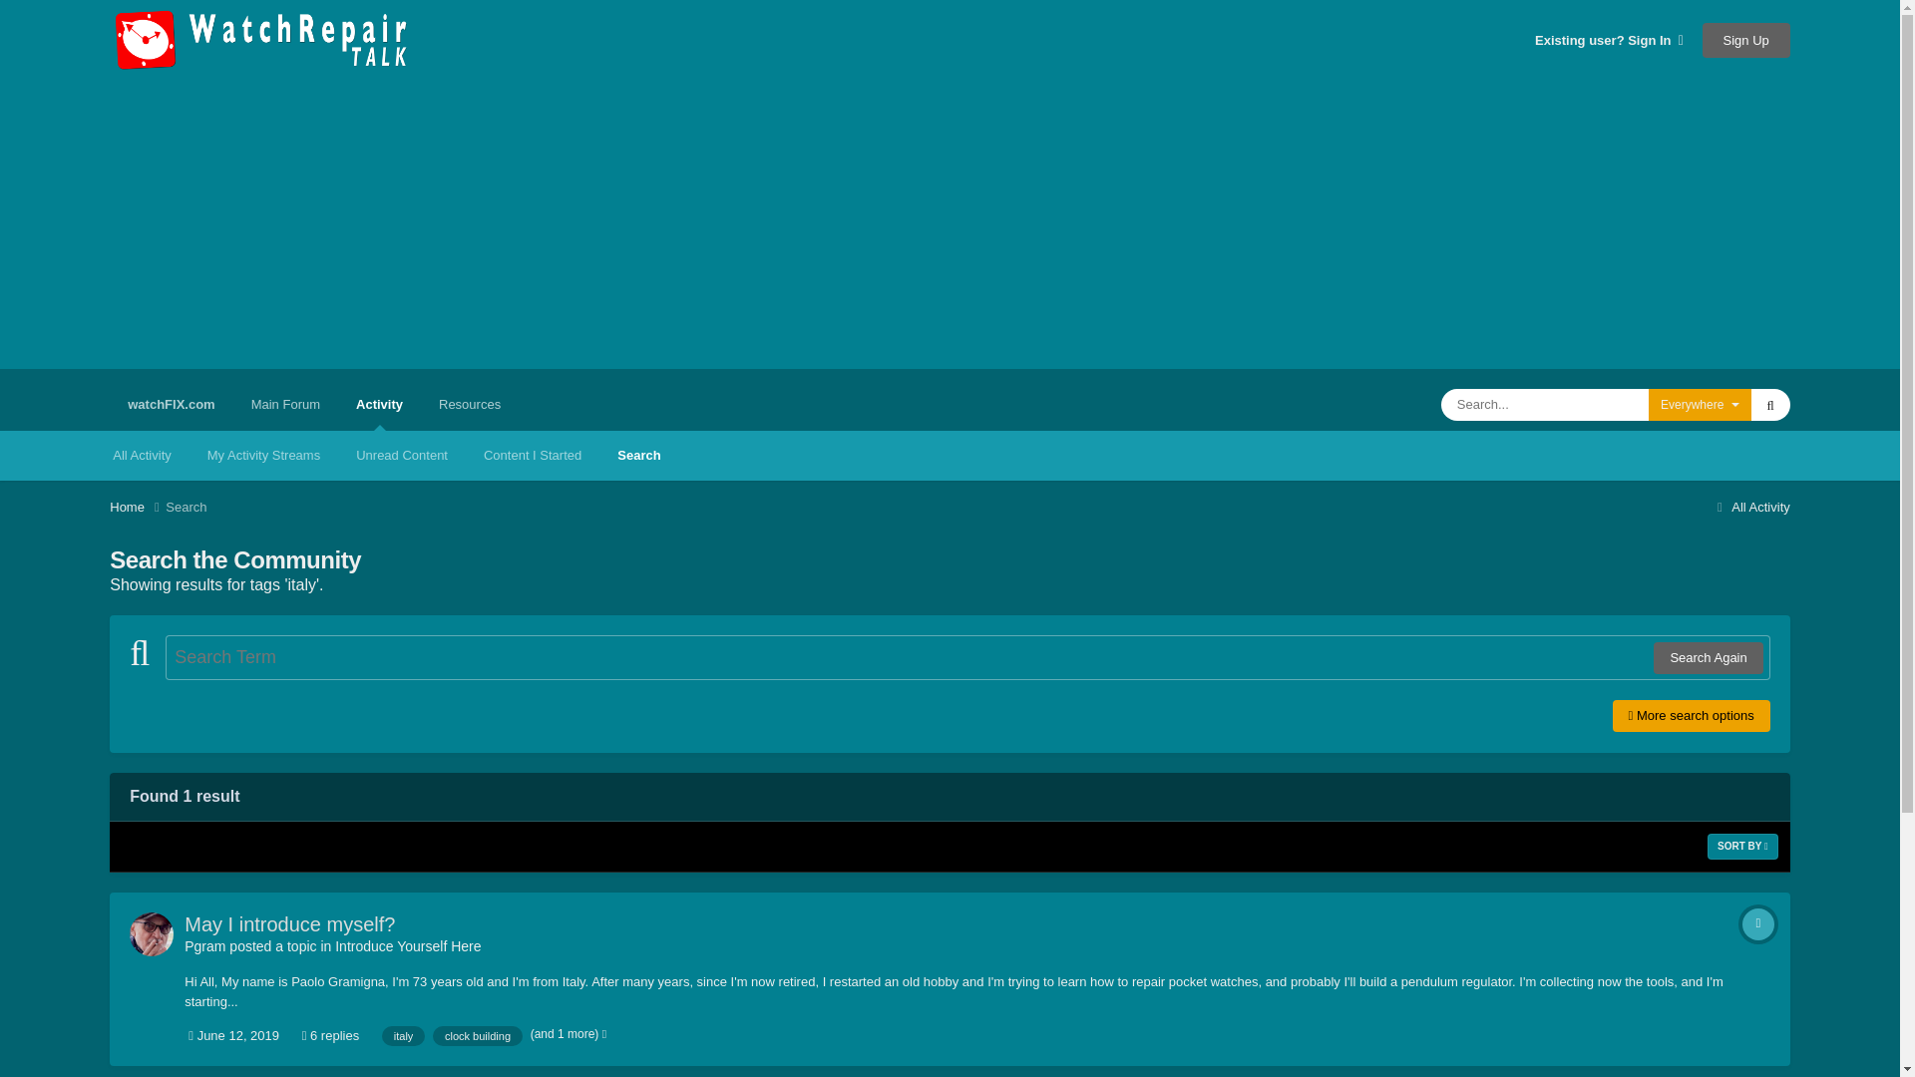  Describe the element at coordinates (401, 455) in the screenshot. I see `Unread Content` at that location.